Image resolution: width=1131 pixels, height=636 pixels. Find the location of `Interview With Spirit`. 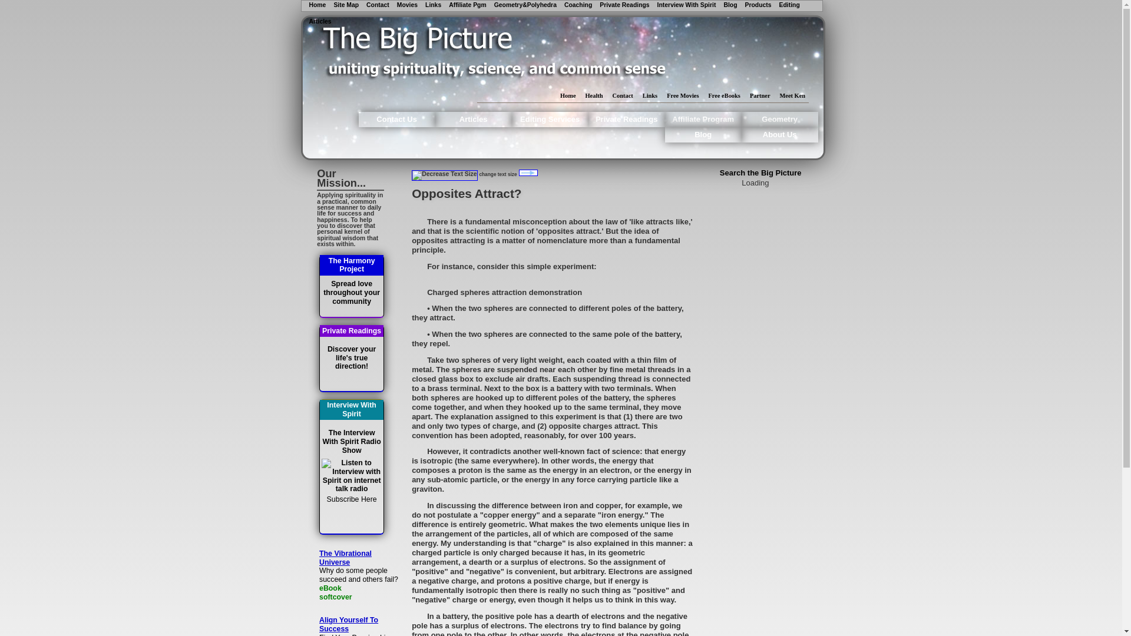

Interview With Spirit is located at coordinates (686, 5).